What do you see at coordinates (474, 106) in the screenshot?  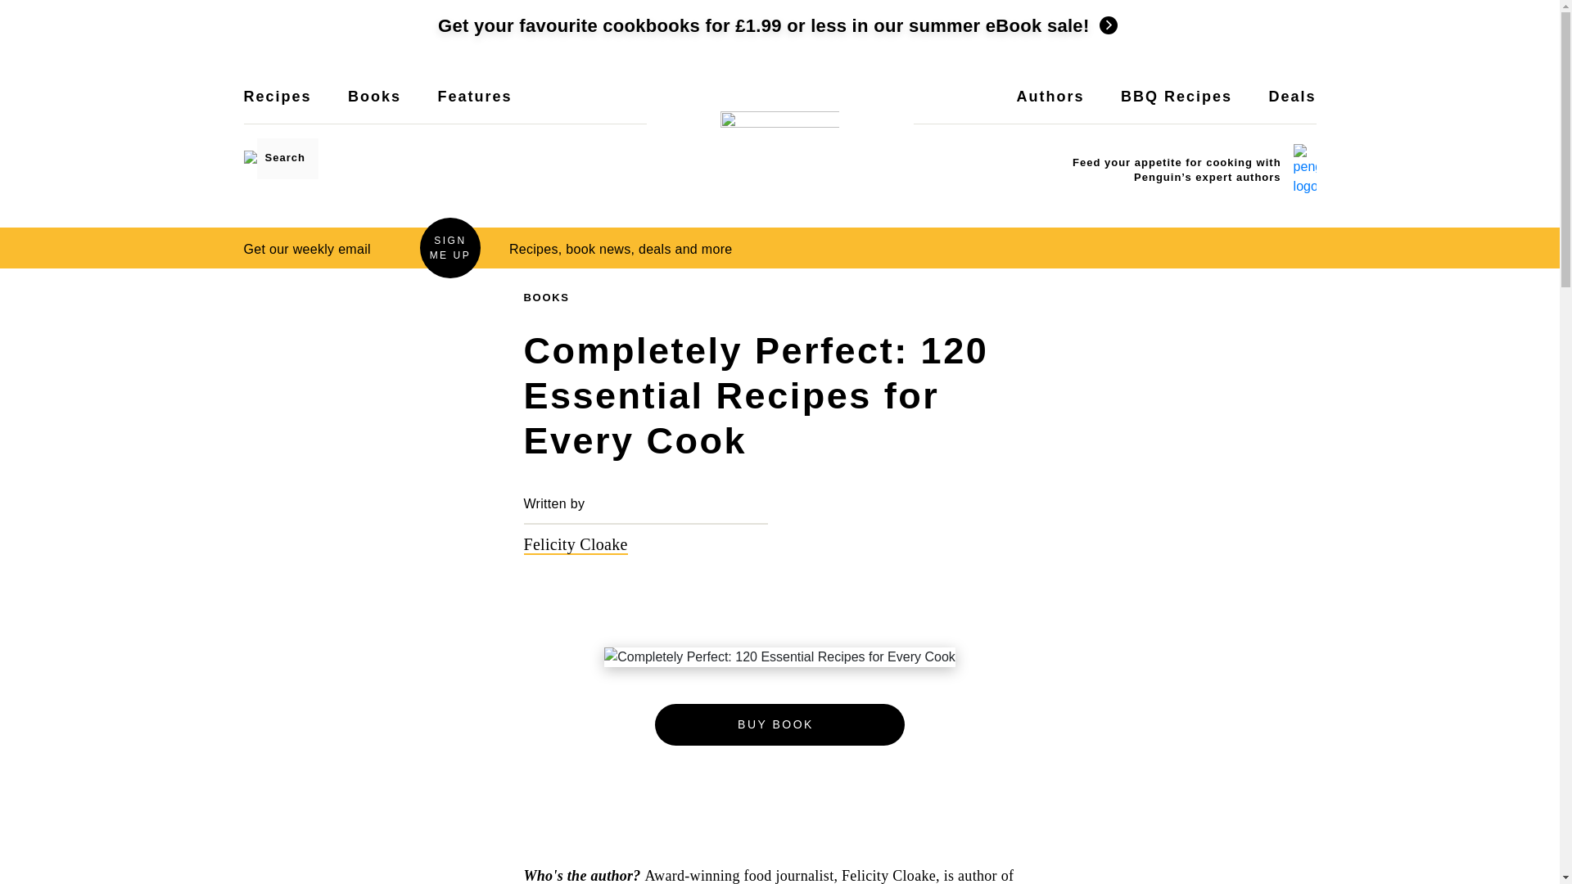 I see `Features` at bounding box center [474, 106].